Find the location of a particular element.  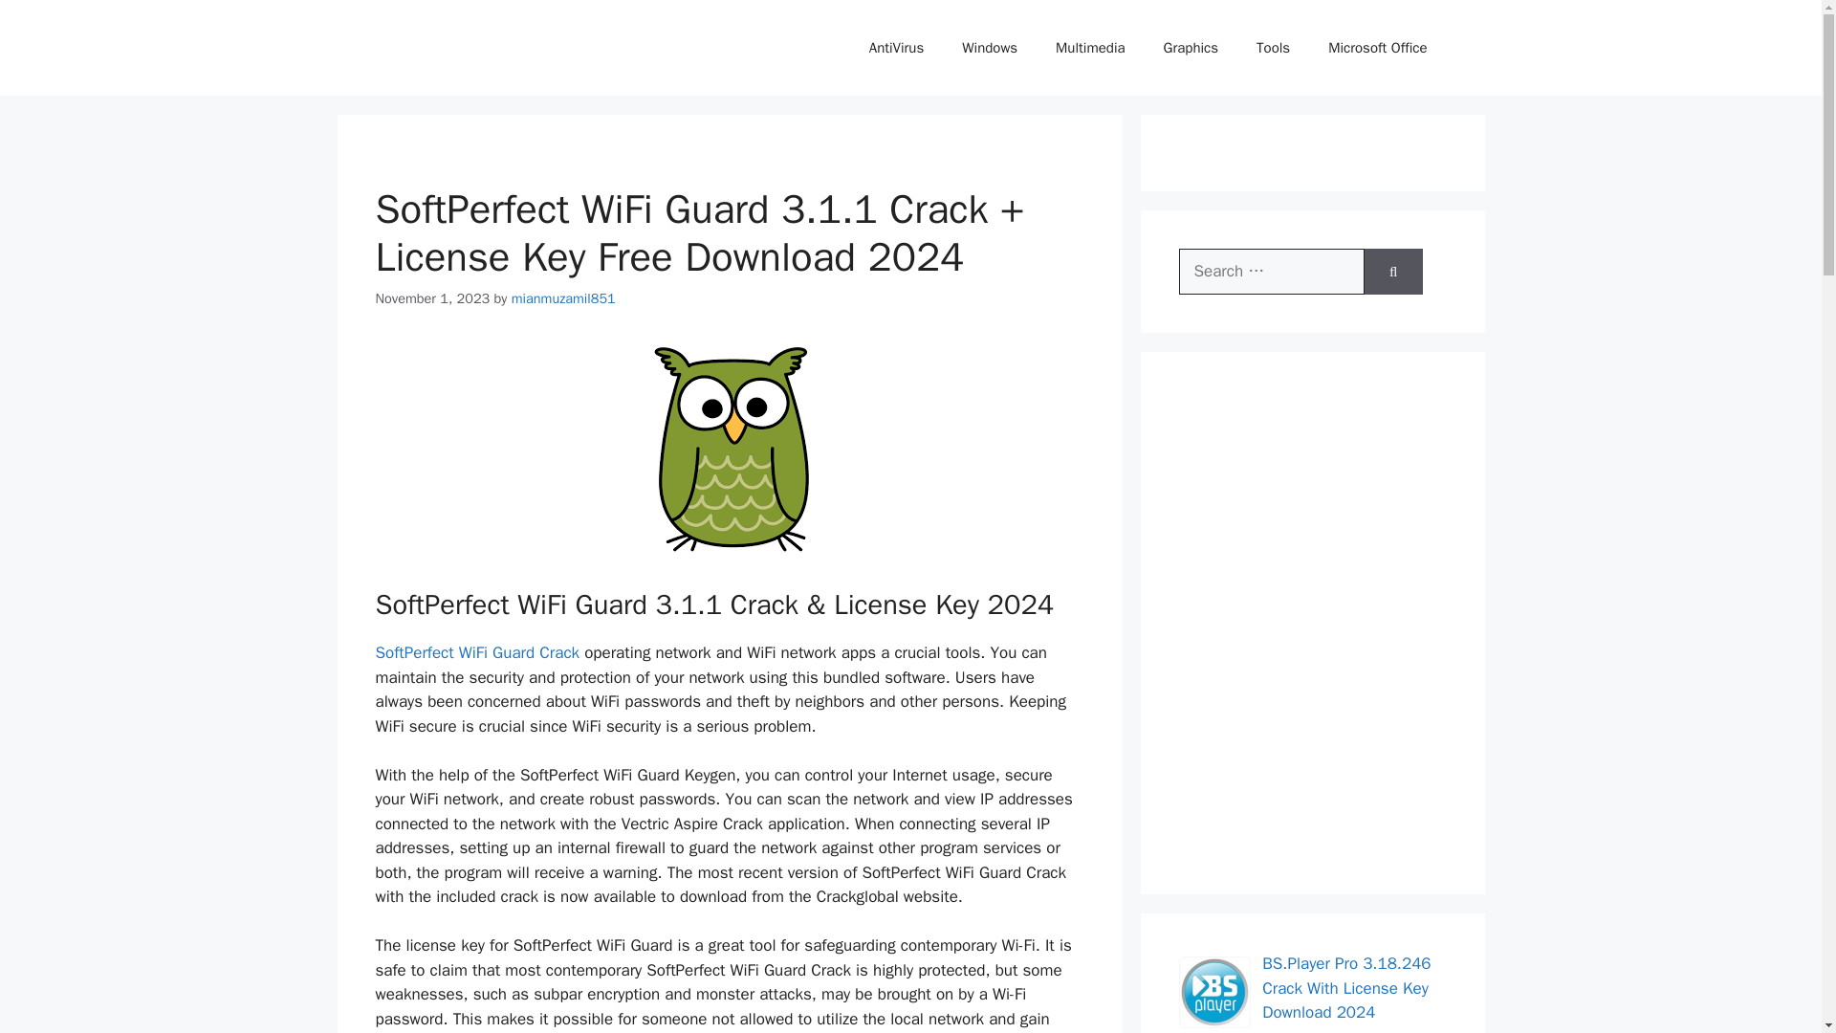

Windows is located at coordinates (990, 48).